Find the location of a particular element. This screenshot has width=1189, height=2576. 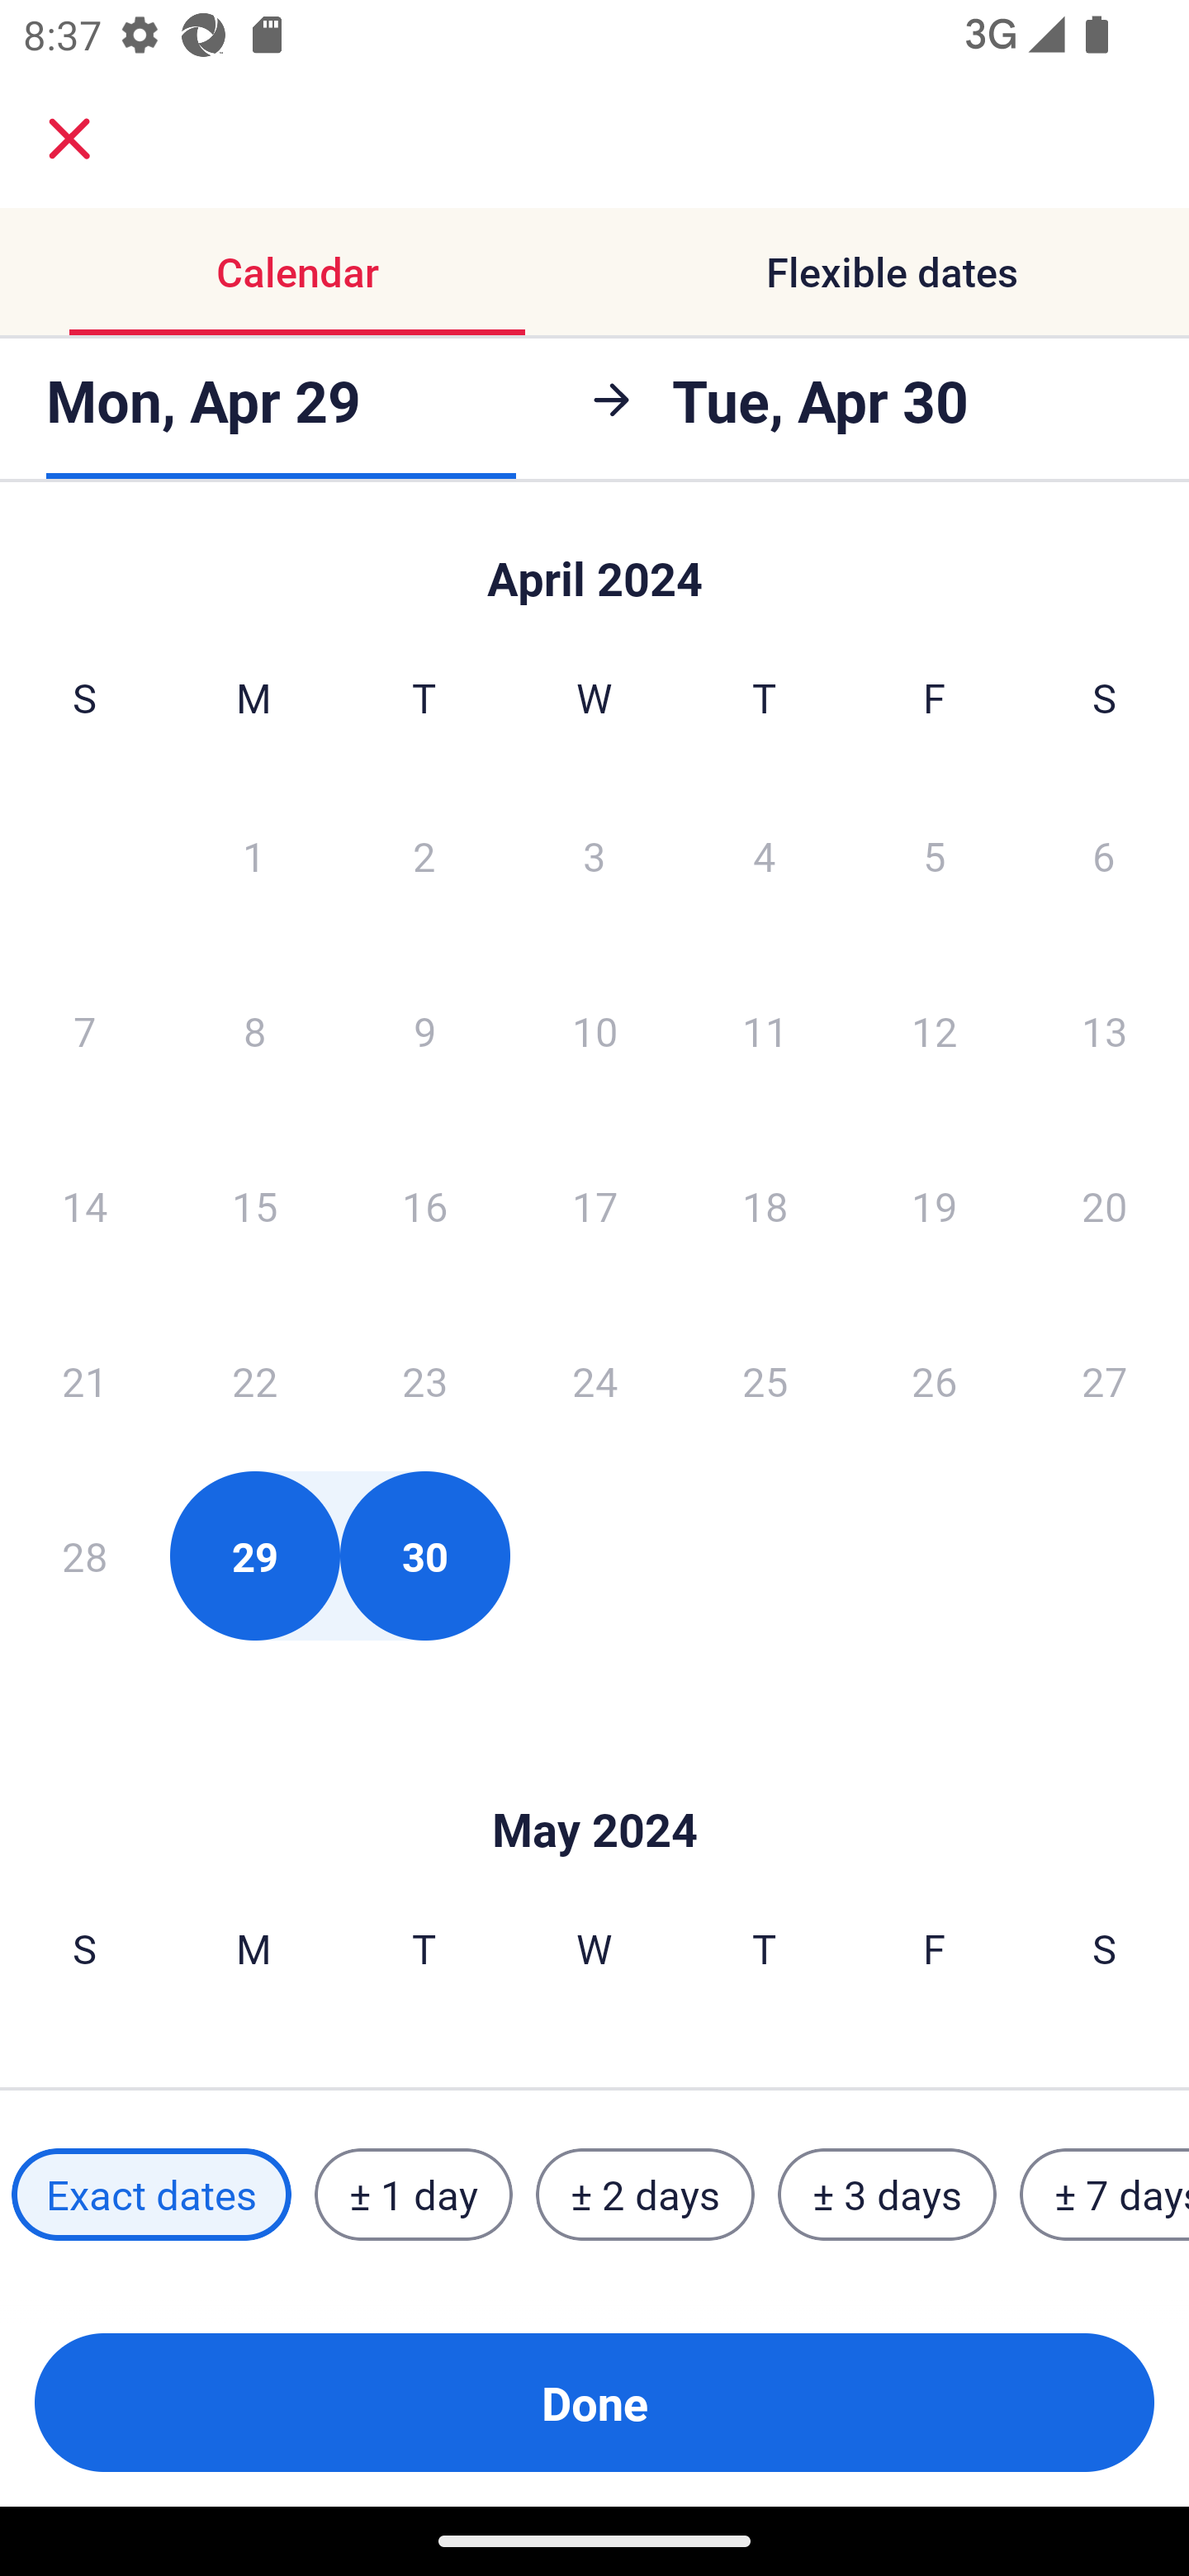

23 Tuesday, April 23, 2024 is located at coordinates (424, 1380).